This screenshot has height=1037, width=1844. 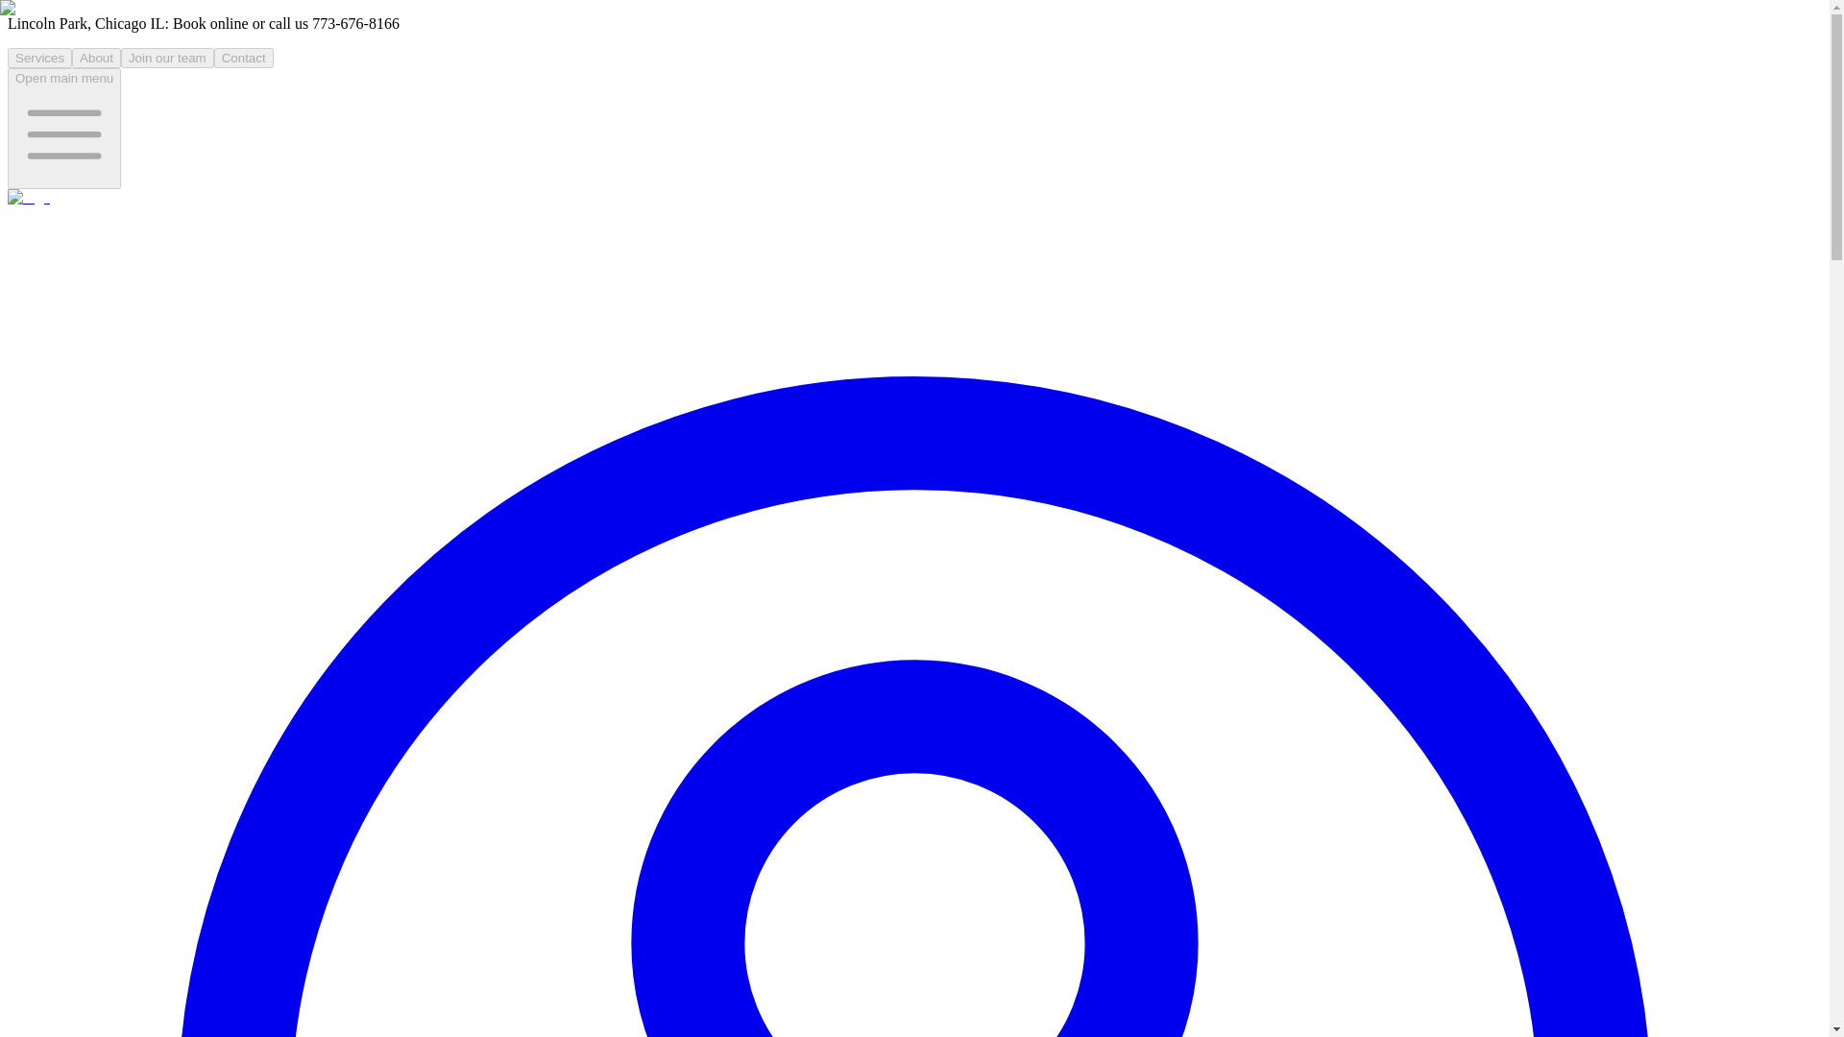 What do you see at coordinates (167, 58) in the screenshot?
I see `Join our team` at bounding box center [167, 58].